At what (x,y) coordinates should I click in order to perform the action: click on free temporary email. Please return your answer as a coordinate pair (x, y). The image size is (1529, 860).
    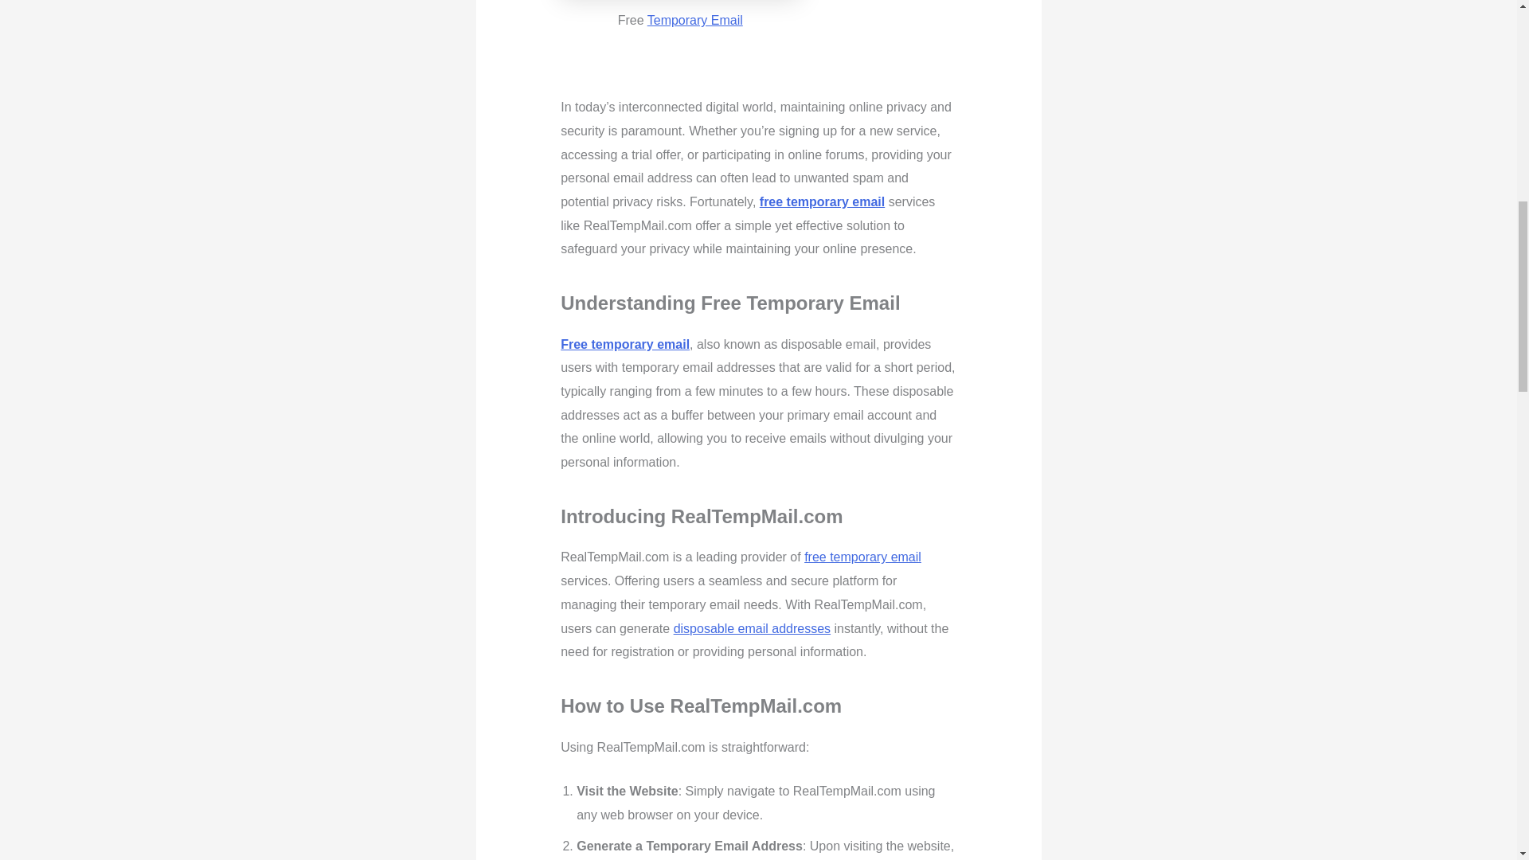
    Looking at the image, I should click on (822, 202).